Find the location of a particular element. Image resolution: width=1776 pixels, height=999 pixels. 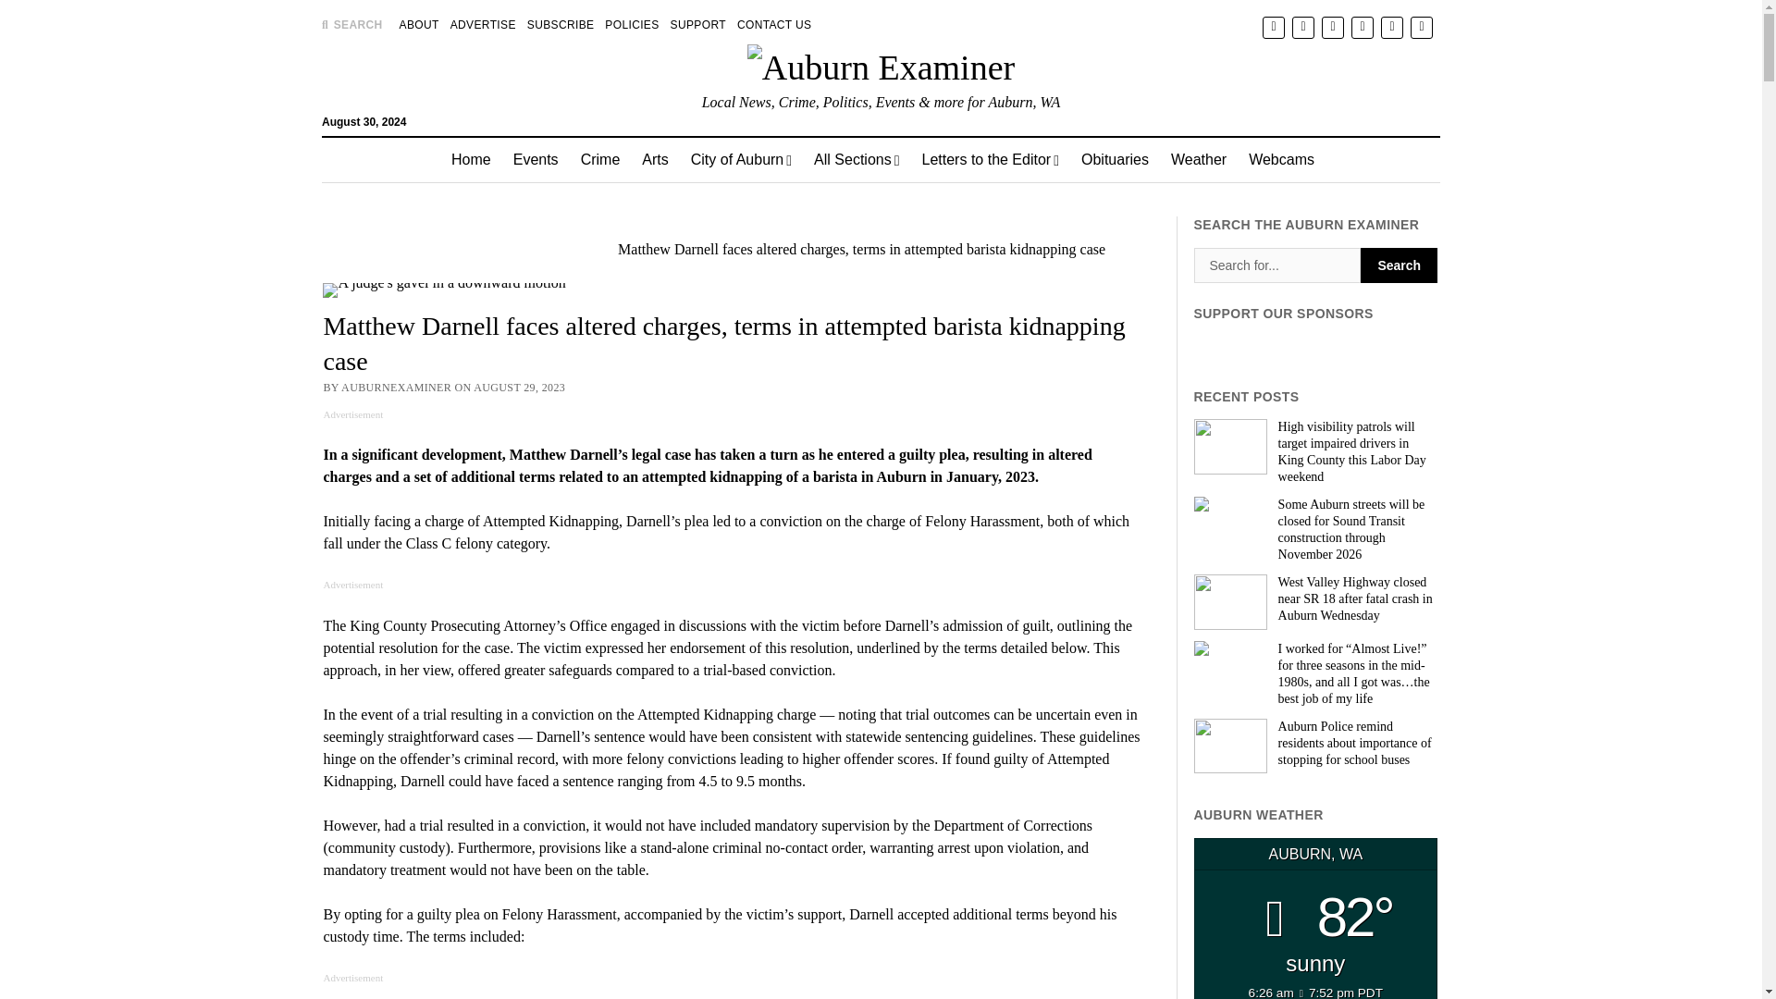

phone is located at coordinates (1421, 28).